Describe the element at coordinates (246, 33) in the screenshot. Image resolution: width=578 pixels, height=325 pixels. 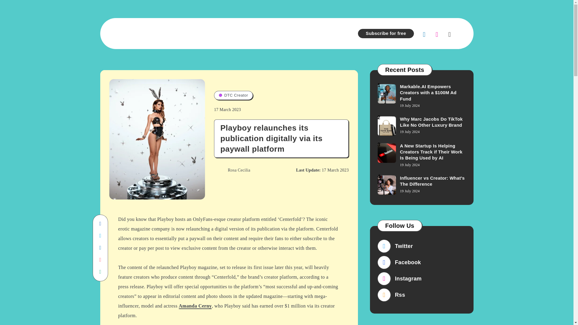
I see `DTC Creator` at that location.